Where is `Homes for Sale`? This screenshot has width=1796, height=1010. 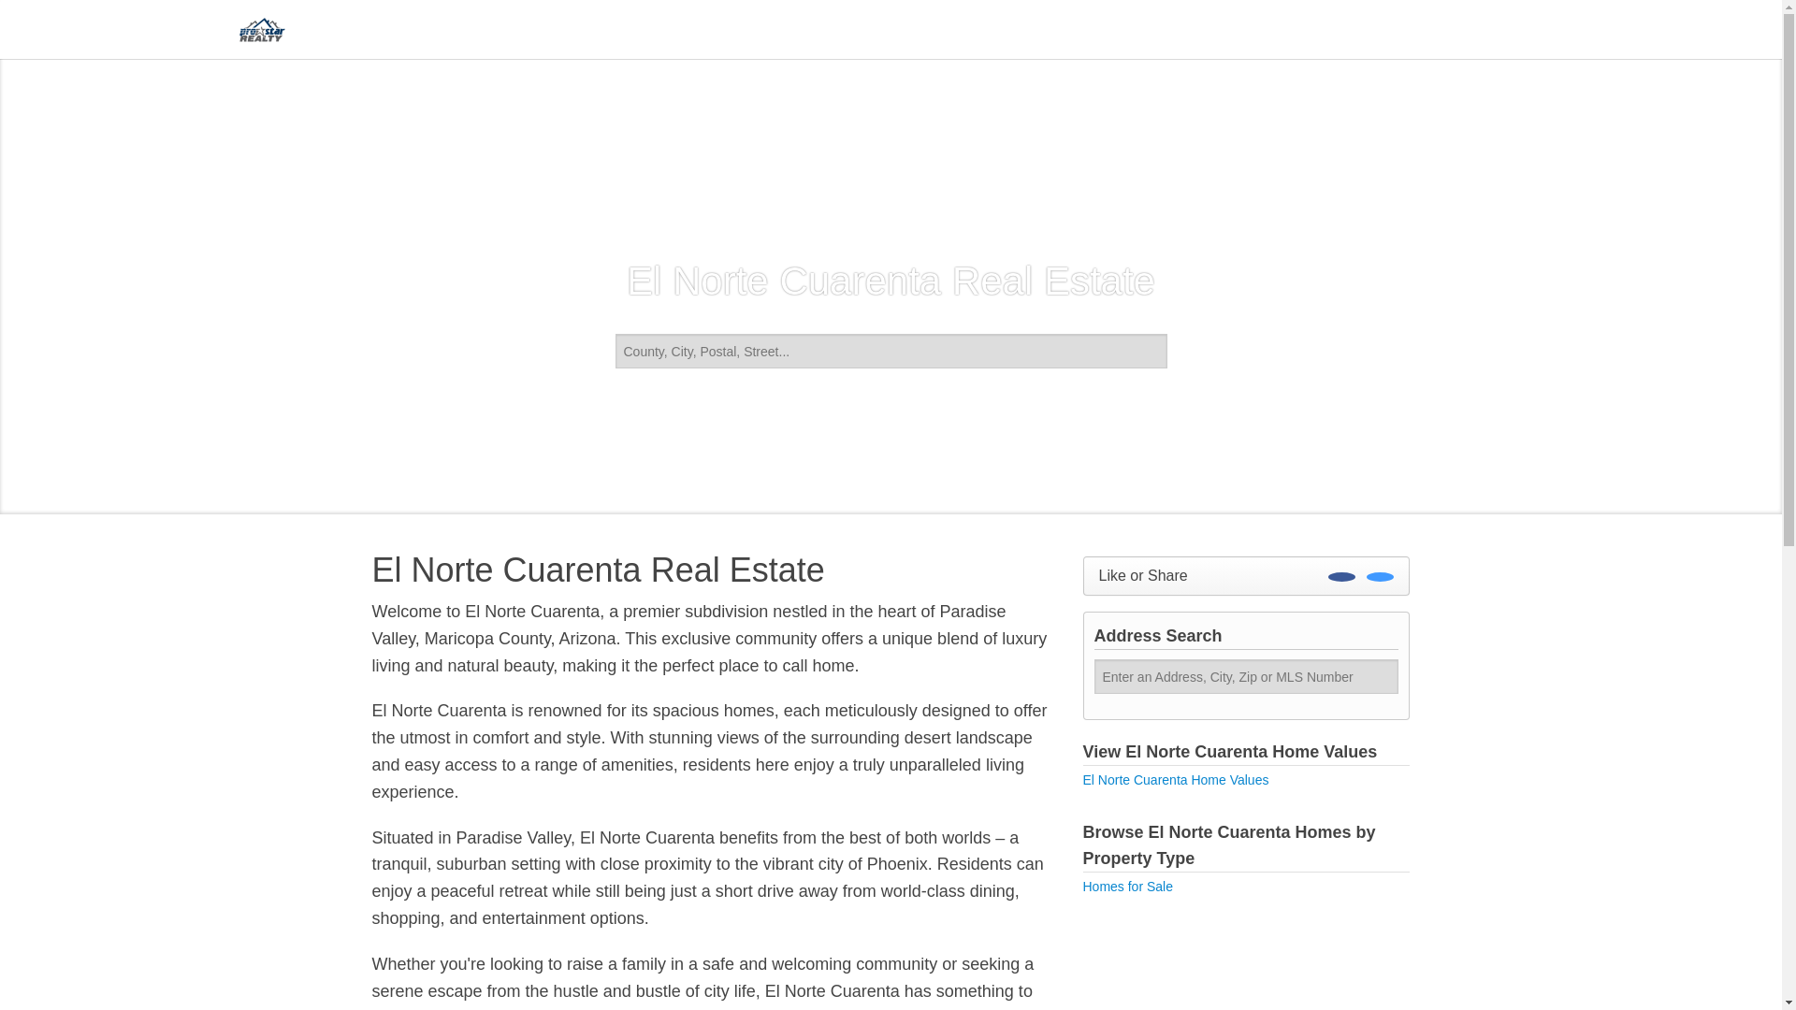
Homes for Sale is located at coordinates (1127, 886).